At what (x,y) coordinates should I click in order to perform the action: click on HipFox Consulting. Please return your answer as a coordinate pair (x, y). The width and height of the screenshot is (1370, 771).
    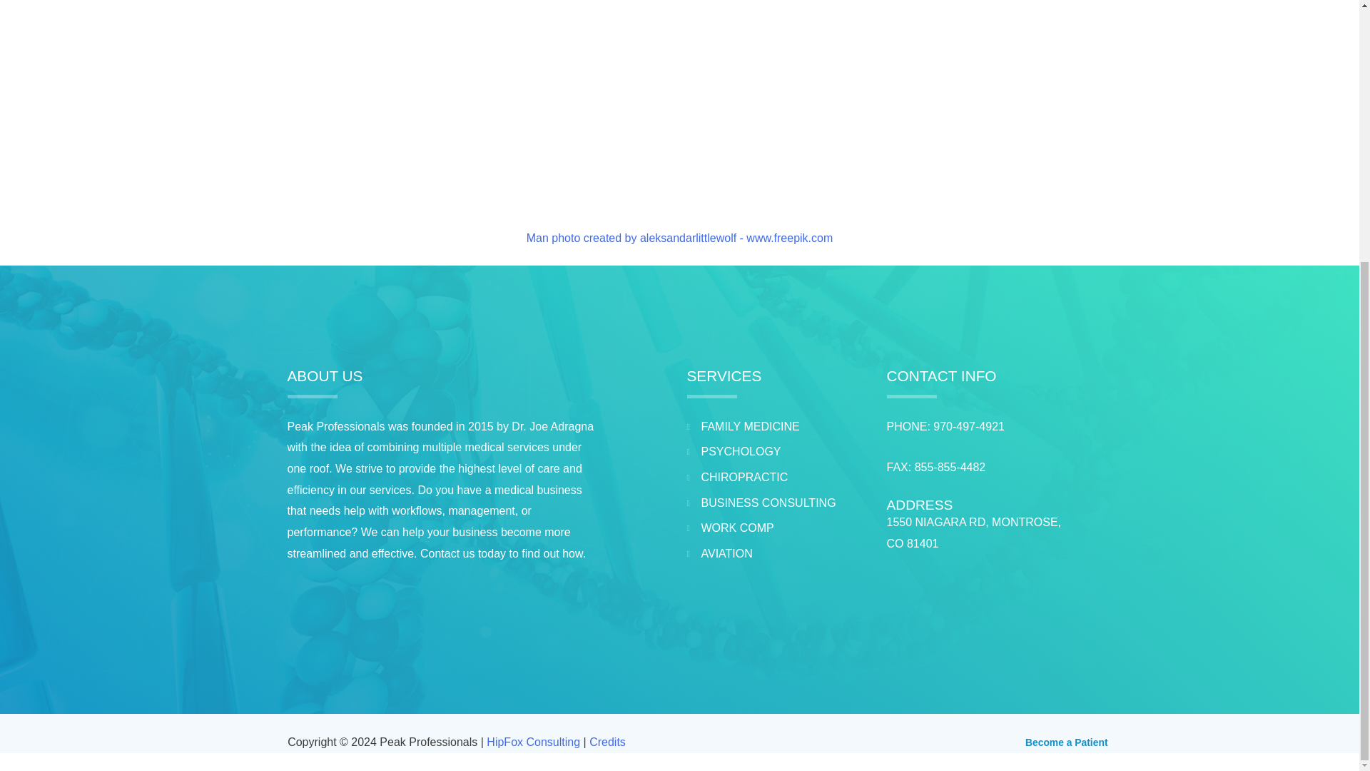
    Looking at the image, I should click on (532, 742).